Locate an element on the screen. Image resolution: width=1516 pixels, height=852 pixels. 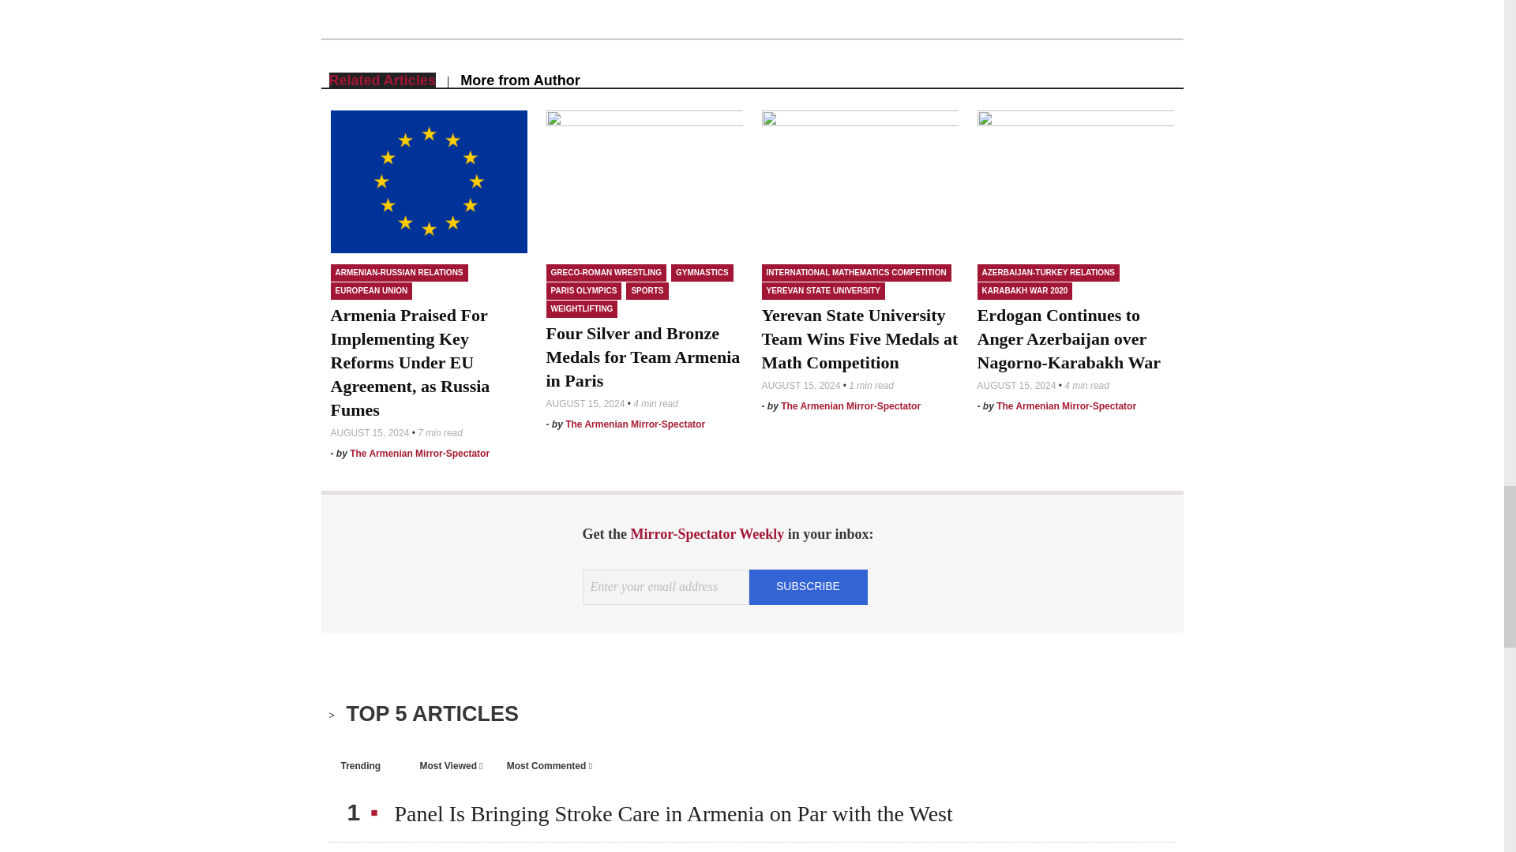
SUBSCRIBE is located at coordinates (808, 585).